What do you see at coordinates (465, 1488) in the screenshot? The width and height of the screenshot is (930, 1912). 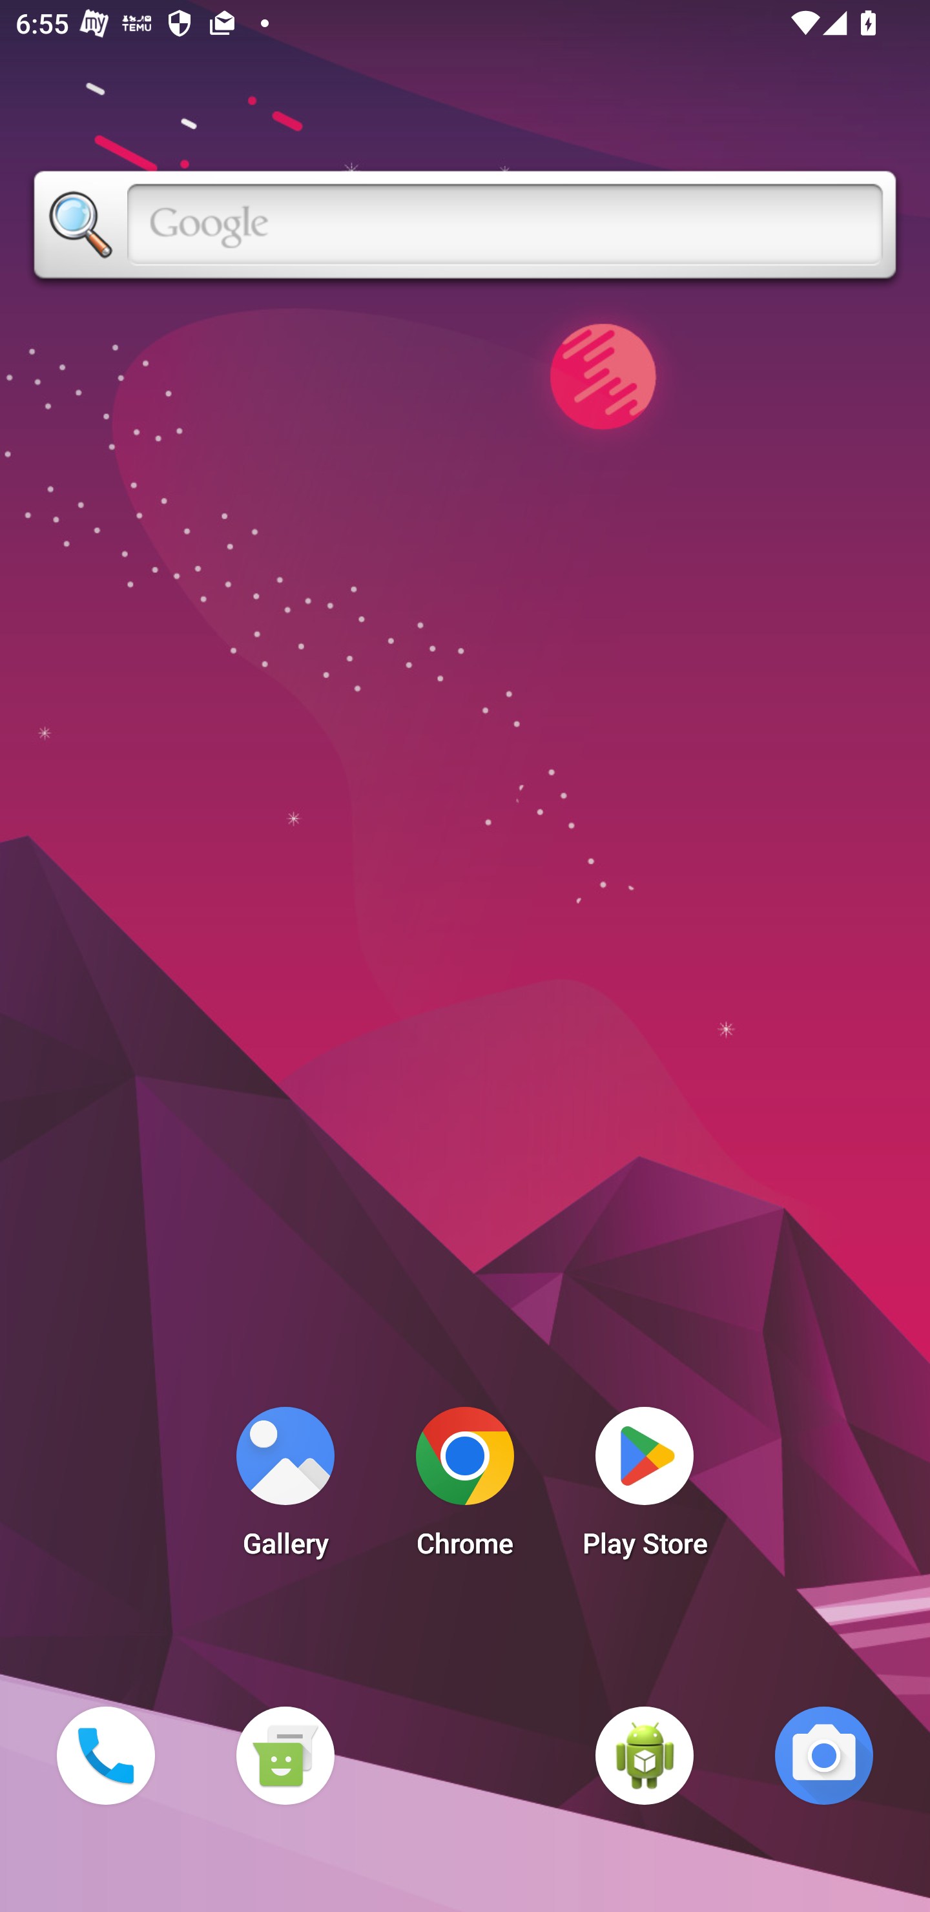 I see `Chrome` at bounding box center [465, 1488].